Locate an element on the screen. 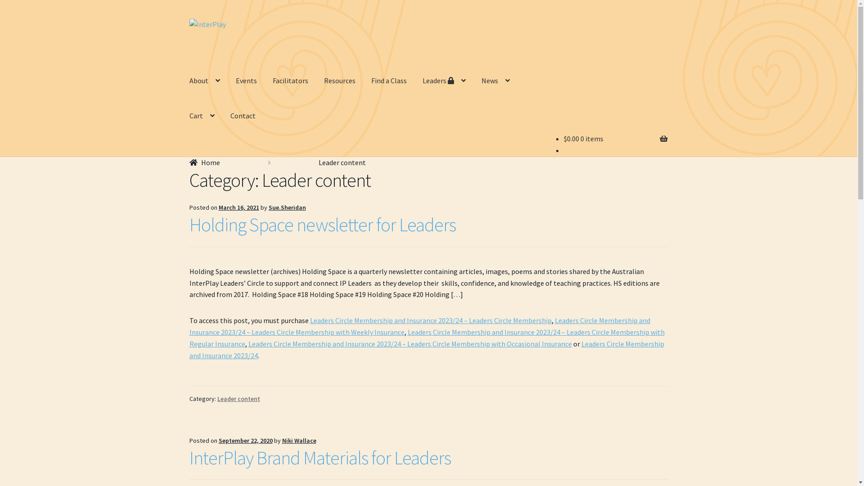 The width and height of the screenshot is (864, 486). InterPlay Brand Materials for Leaders is located at coordinates (320, 458).